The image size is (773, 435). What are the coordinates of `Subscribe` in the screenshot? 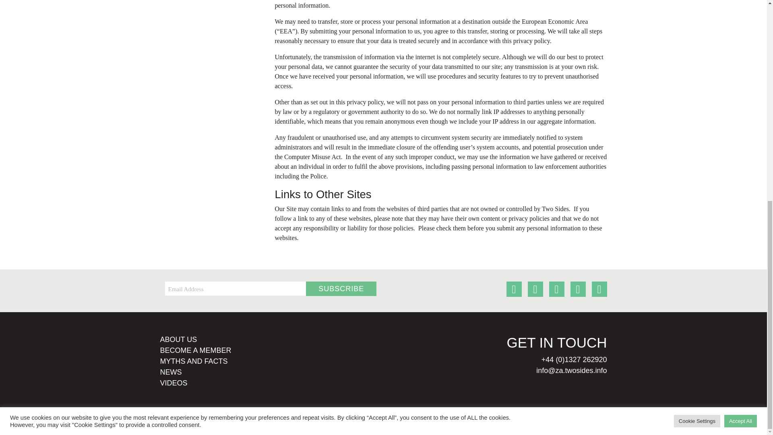 It's located at (341, 288).